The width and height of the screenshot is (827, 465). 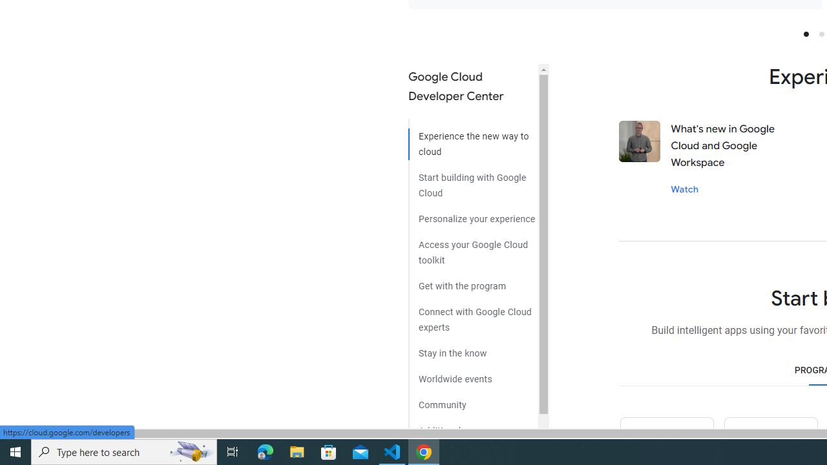 What do you see at coordinates (473, 214) in the screenshot?
I see `Personalize your experience` at bounding box center [473, 214].